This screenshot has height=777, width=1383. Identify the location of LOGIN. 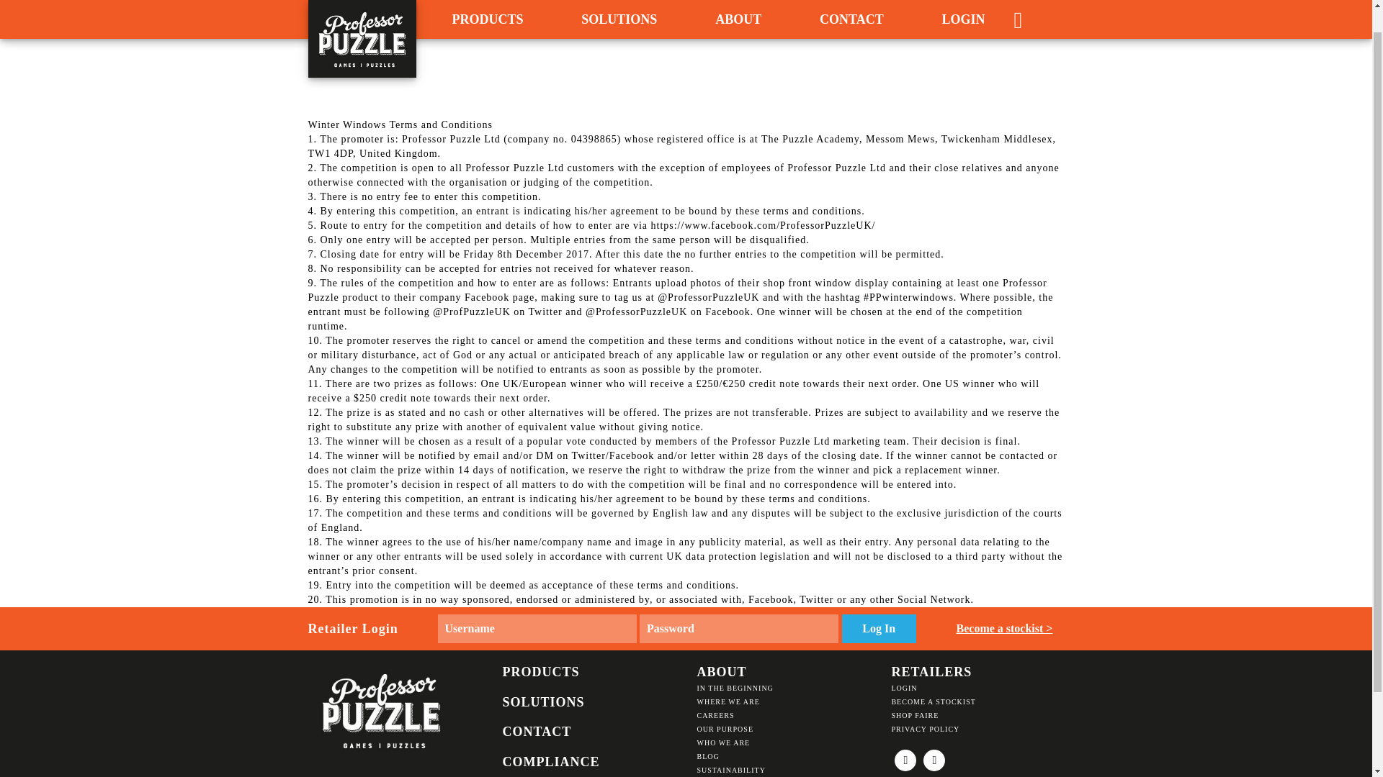
(962, 6).